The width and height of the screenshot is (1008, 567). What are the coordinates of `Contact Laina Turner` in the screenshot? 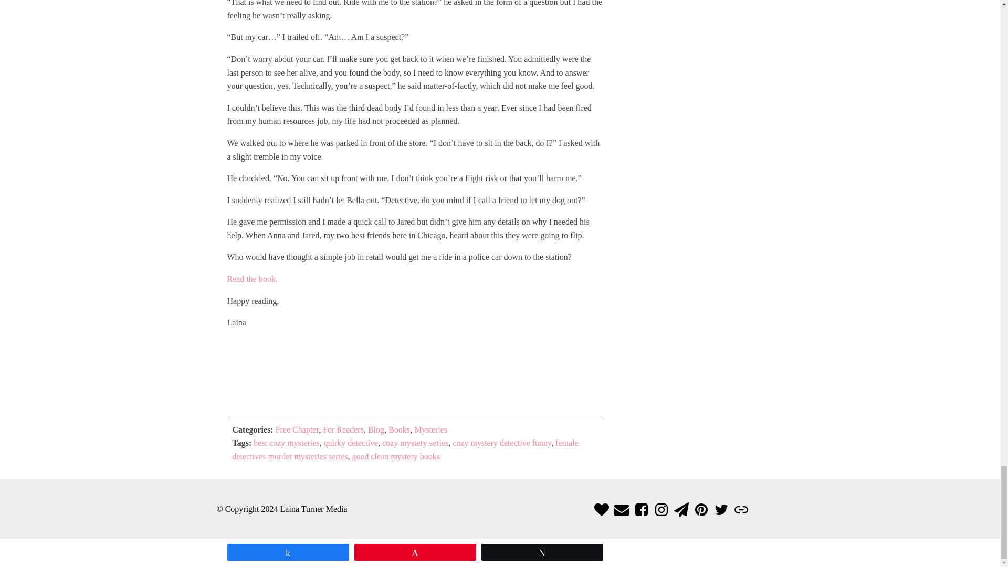 It's located at (622, 509).